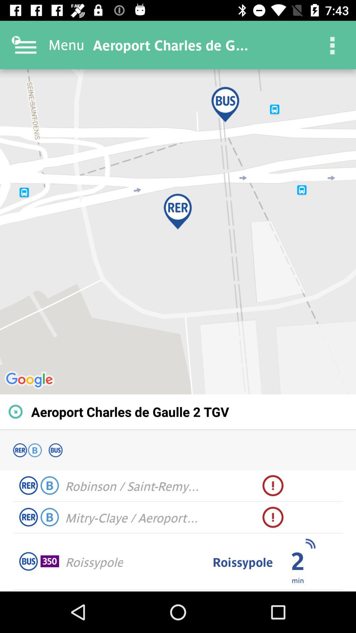 This screenshot has width=356, height=633. I want to click on launch the min, so click(297, 580).